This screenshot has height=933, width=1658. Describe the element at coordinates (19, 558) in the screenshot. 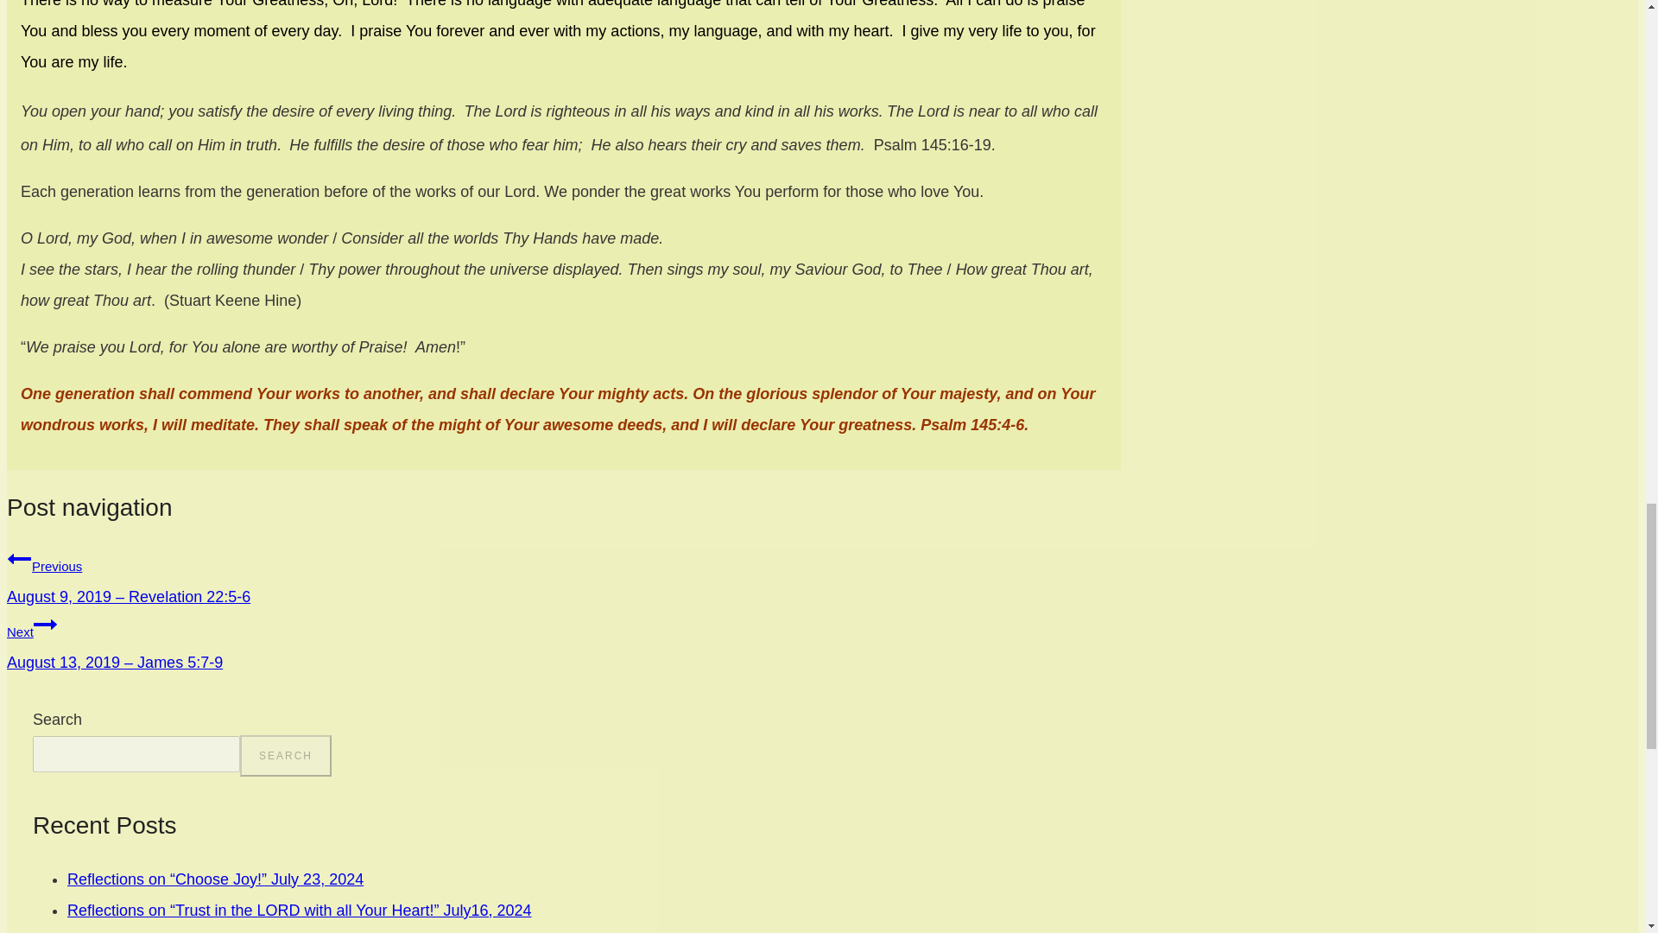

I see `Previous` at that location.